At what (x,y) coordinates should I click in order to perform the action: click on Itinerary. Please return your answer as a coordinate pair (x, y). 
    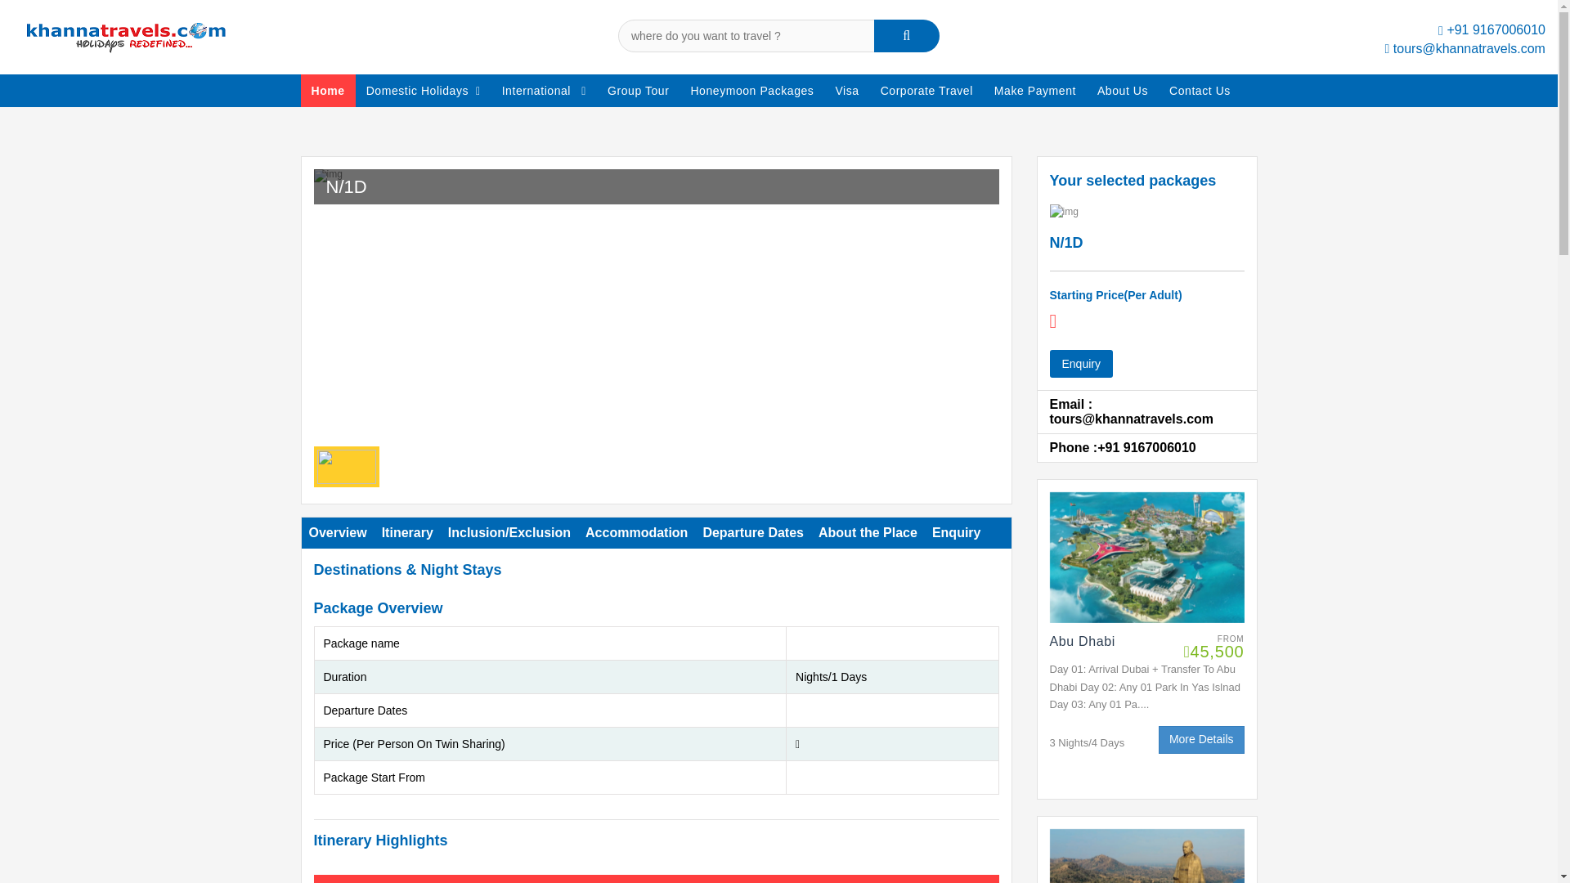
    Looking at the image, I should click on (407, 532).